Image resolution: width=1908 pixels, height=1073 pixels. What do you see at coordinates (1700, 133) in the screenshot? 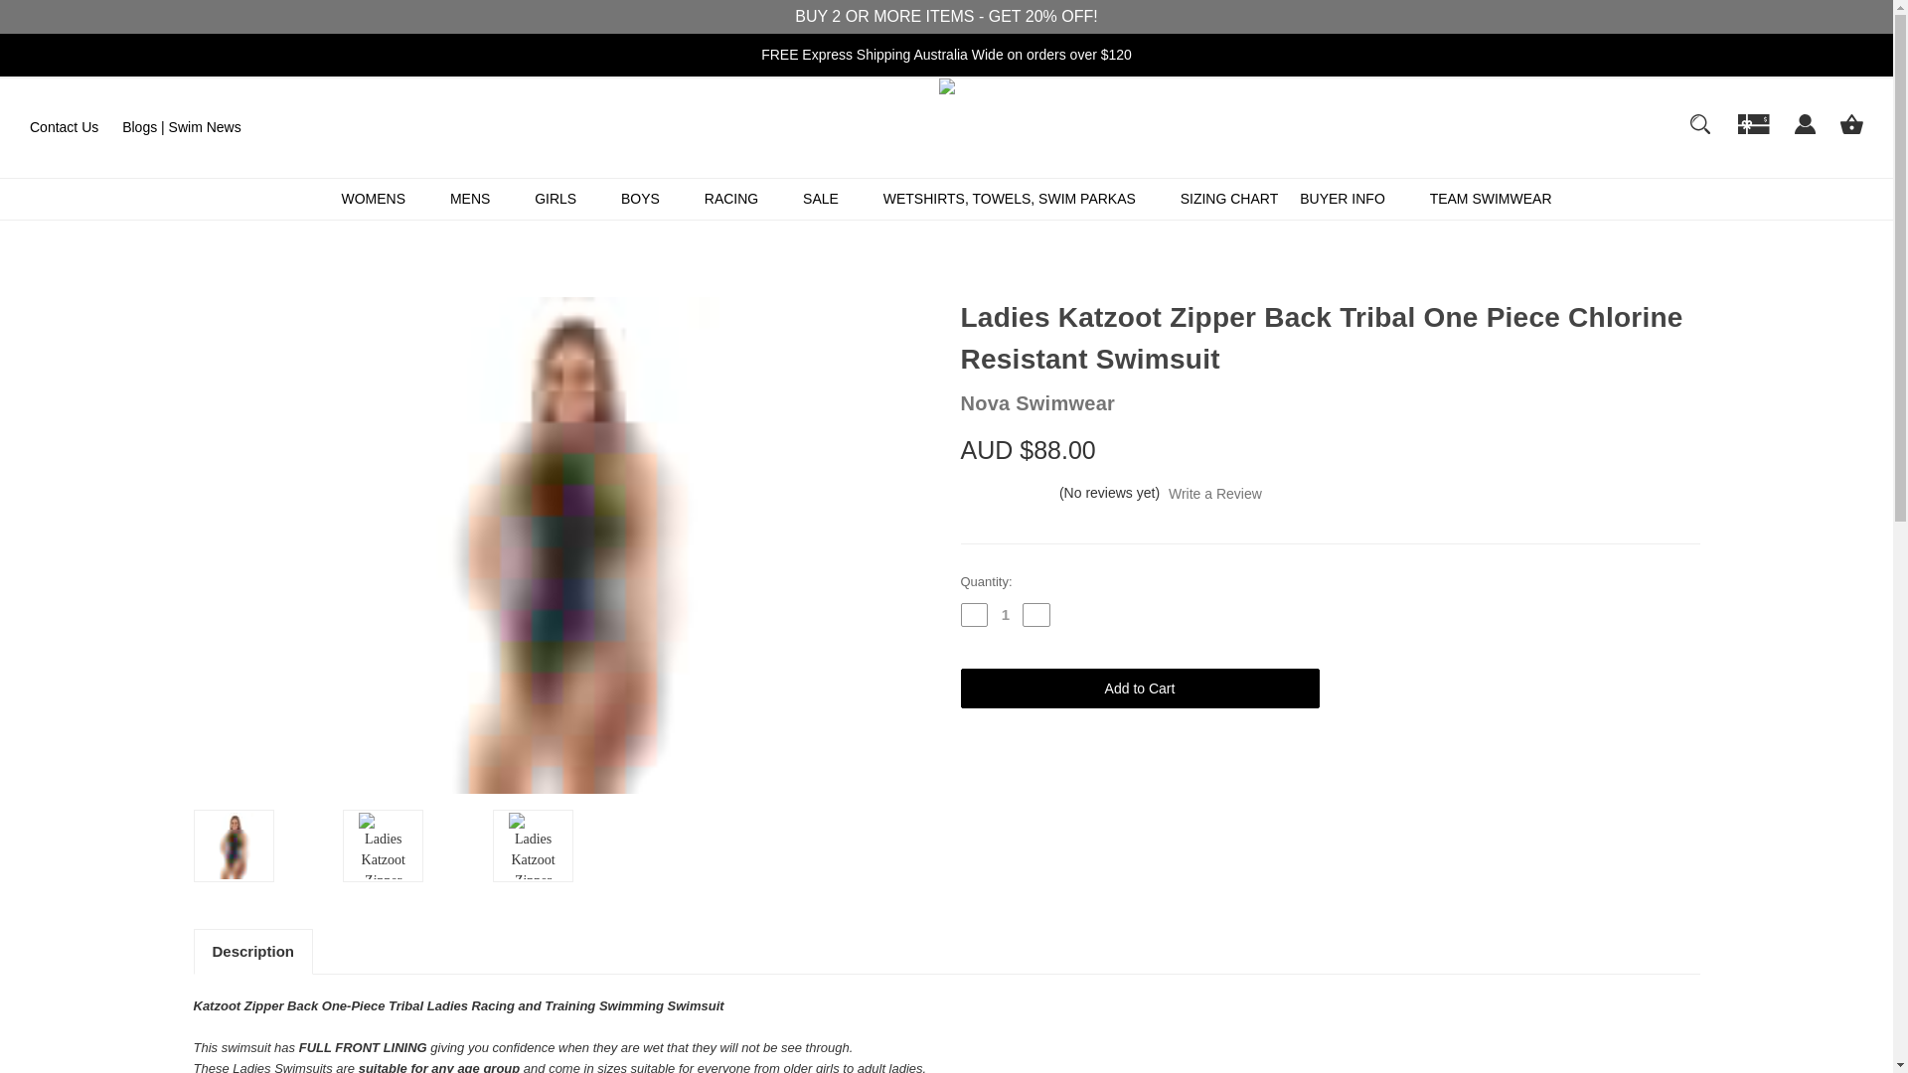
I see `MAGNIFYING GLASS IMAGE LARGE RED CIRCLE WITH A BLACK BORDER` at bounding box center [1700, 133].